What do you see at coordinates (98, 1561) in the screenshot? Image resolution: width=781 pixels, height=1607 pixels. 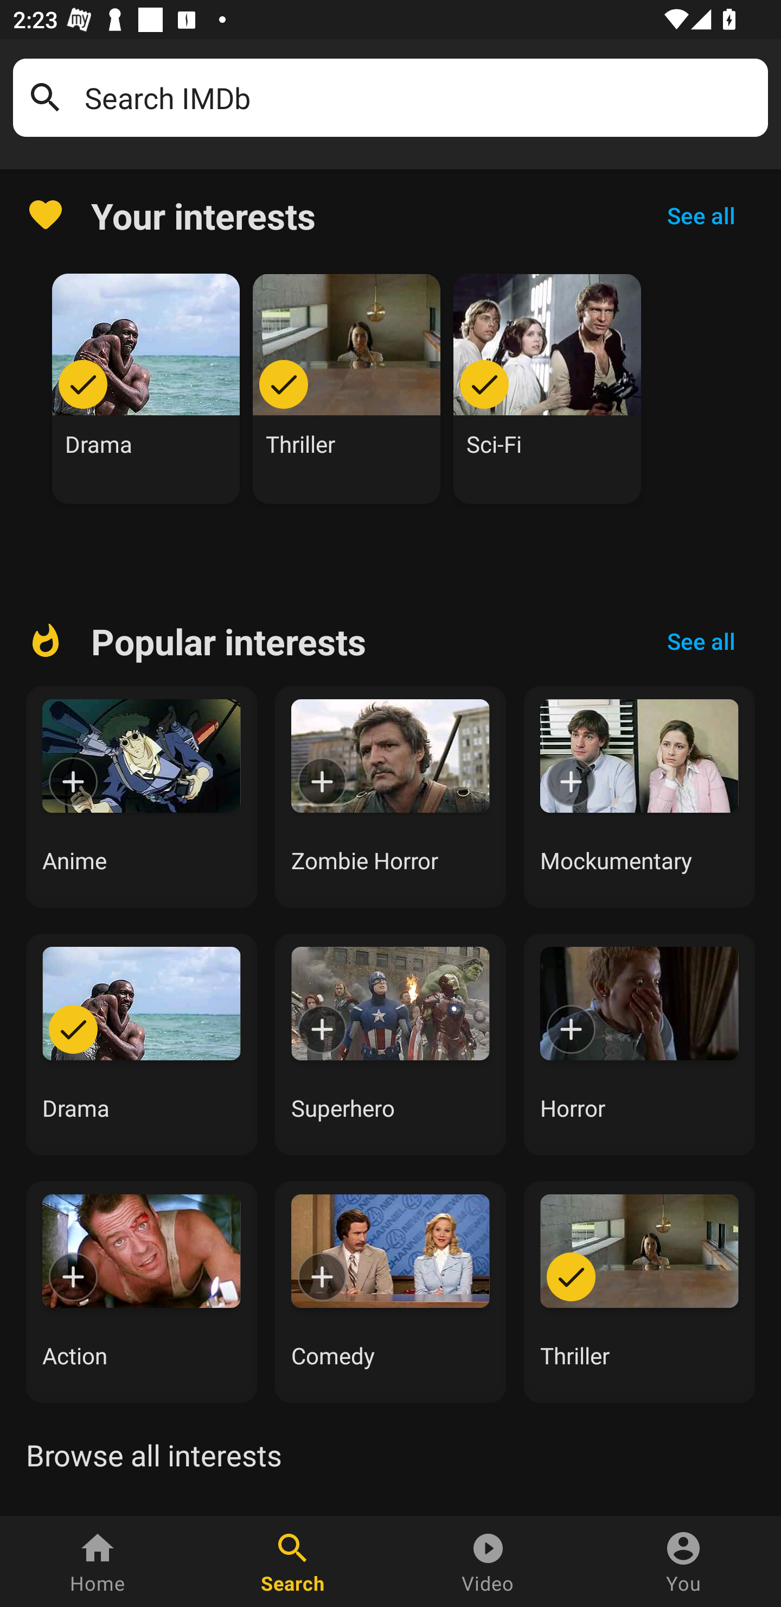 I see `Home` at bounding box center [98, 1561].